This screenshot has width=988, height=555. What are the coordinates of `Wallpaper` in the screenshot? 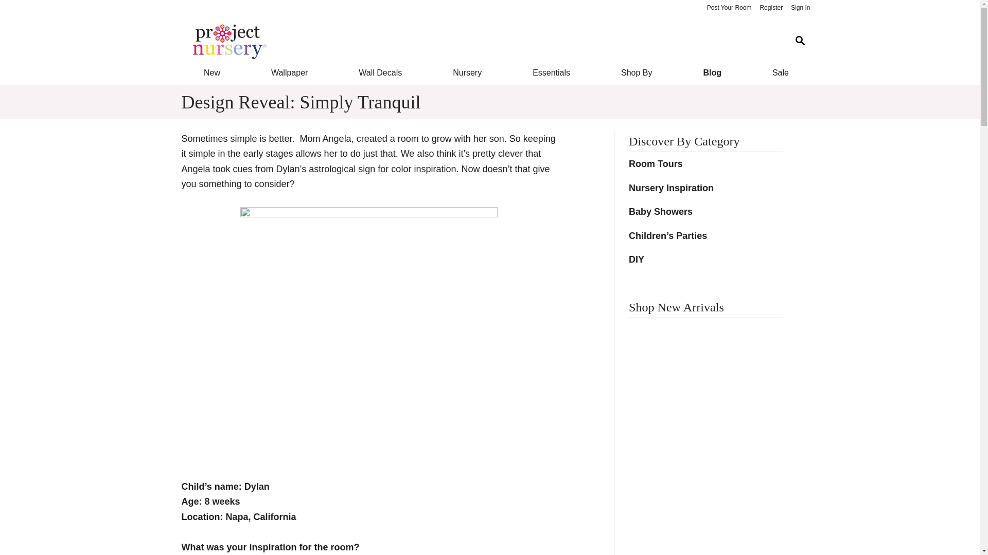 It's located at (289, 73).